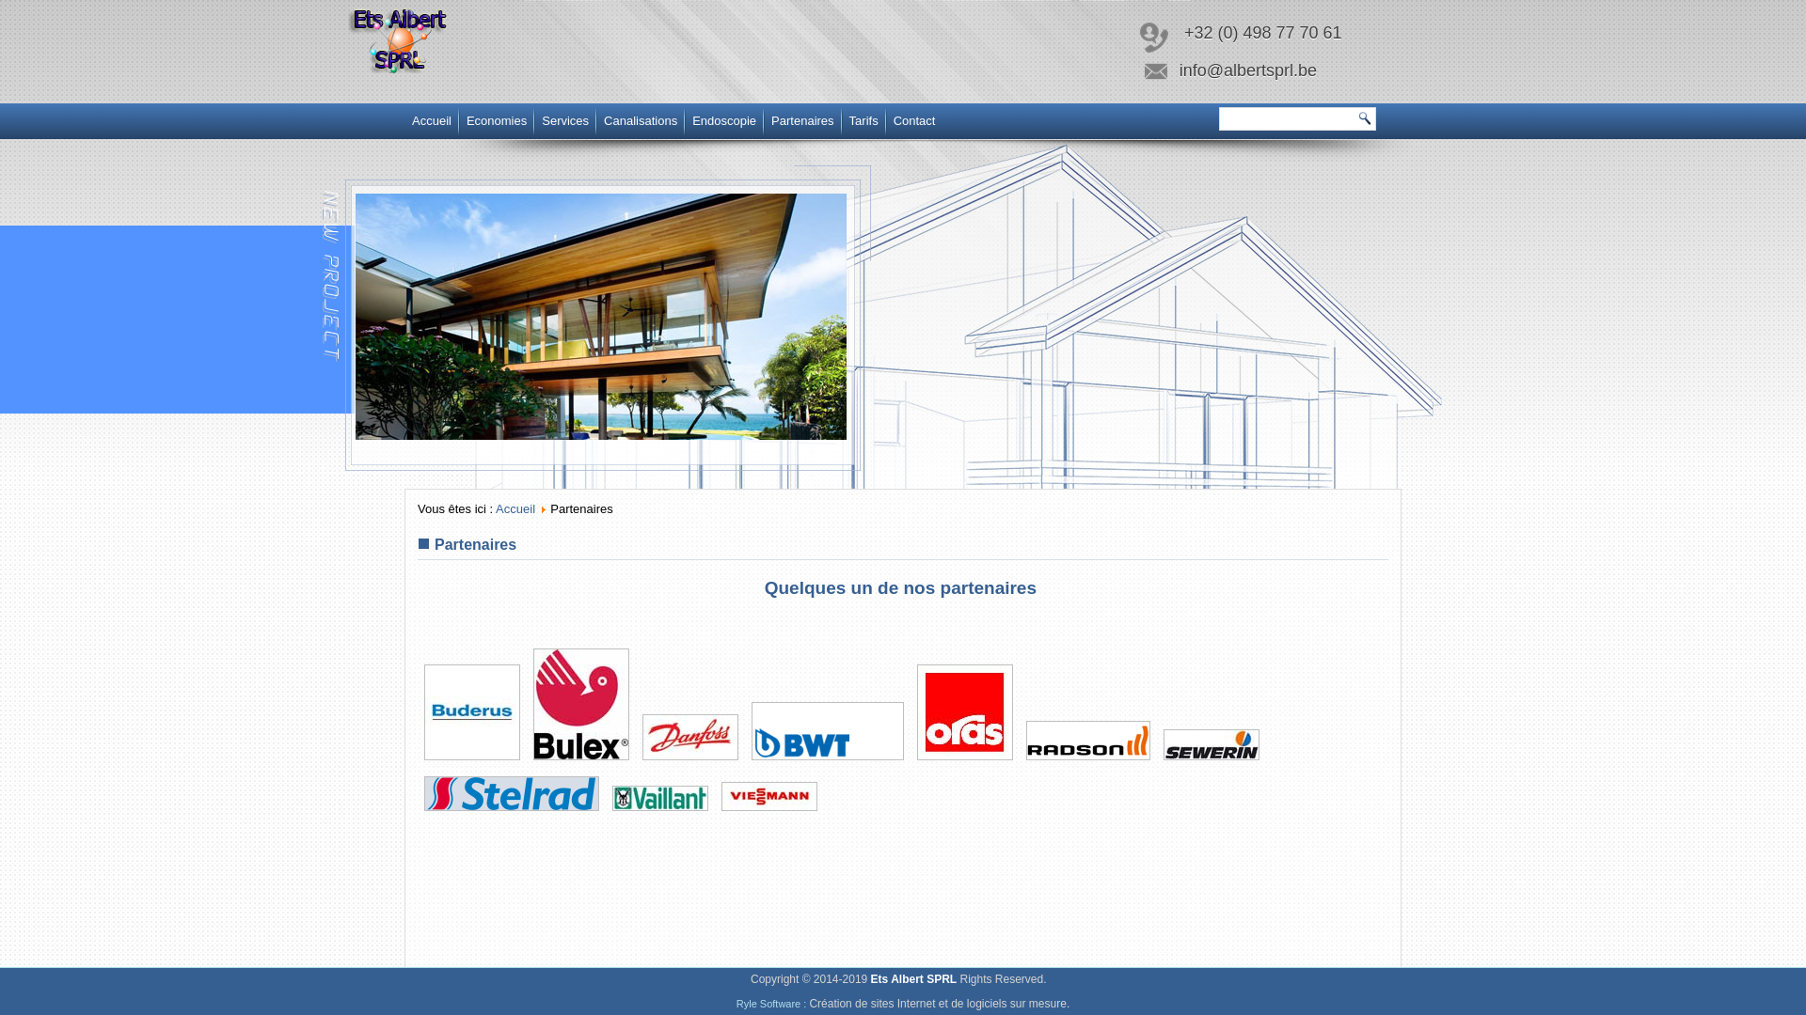 The image size is (1806, 1015). What do you see at coordinates (602, 456) in the screenshot?
I see `3` at bounding box center [602, 456].